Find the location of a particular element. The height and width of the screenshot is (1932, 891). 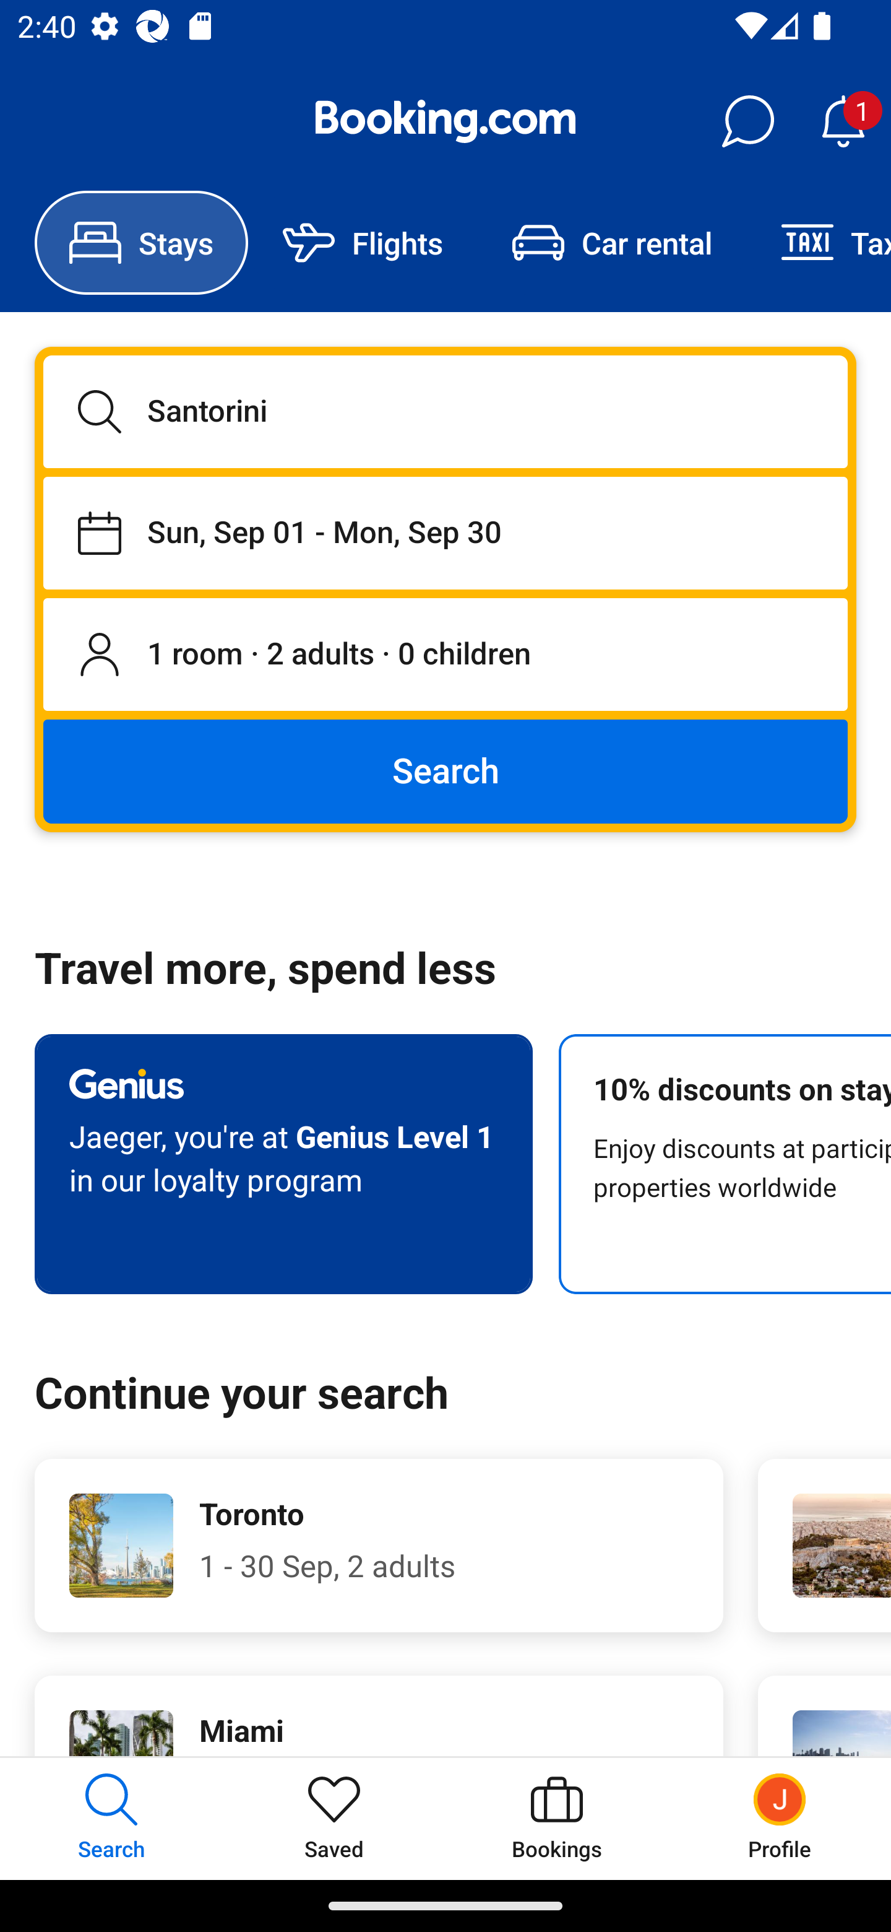

Bookings is located at coordinates (557, 1818).